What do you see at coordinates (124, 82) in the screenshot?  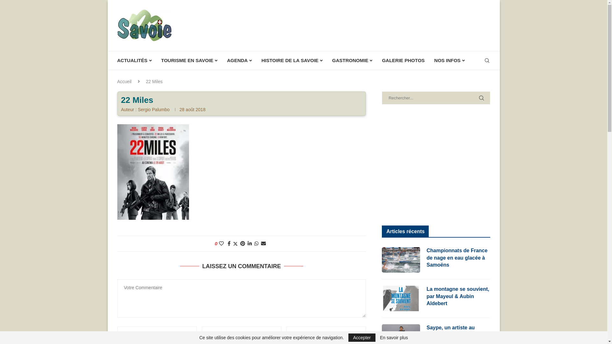 I see `Accueil` at bounding box center [124, 82].